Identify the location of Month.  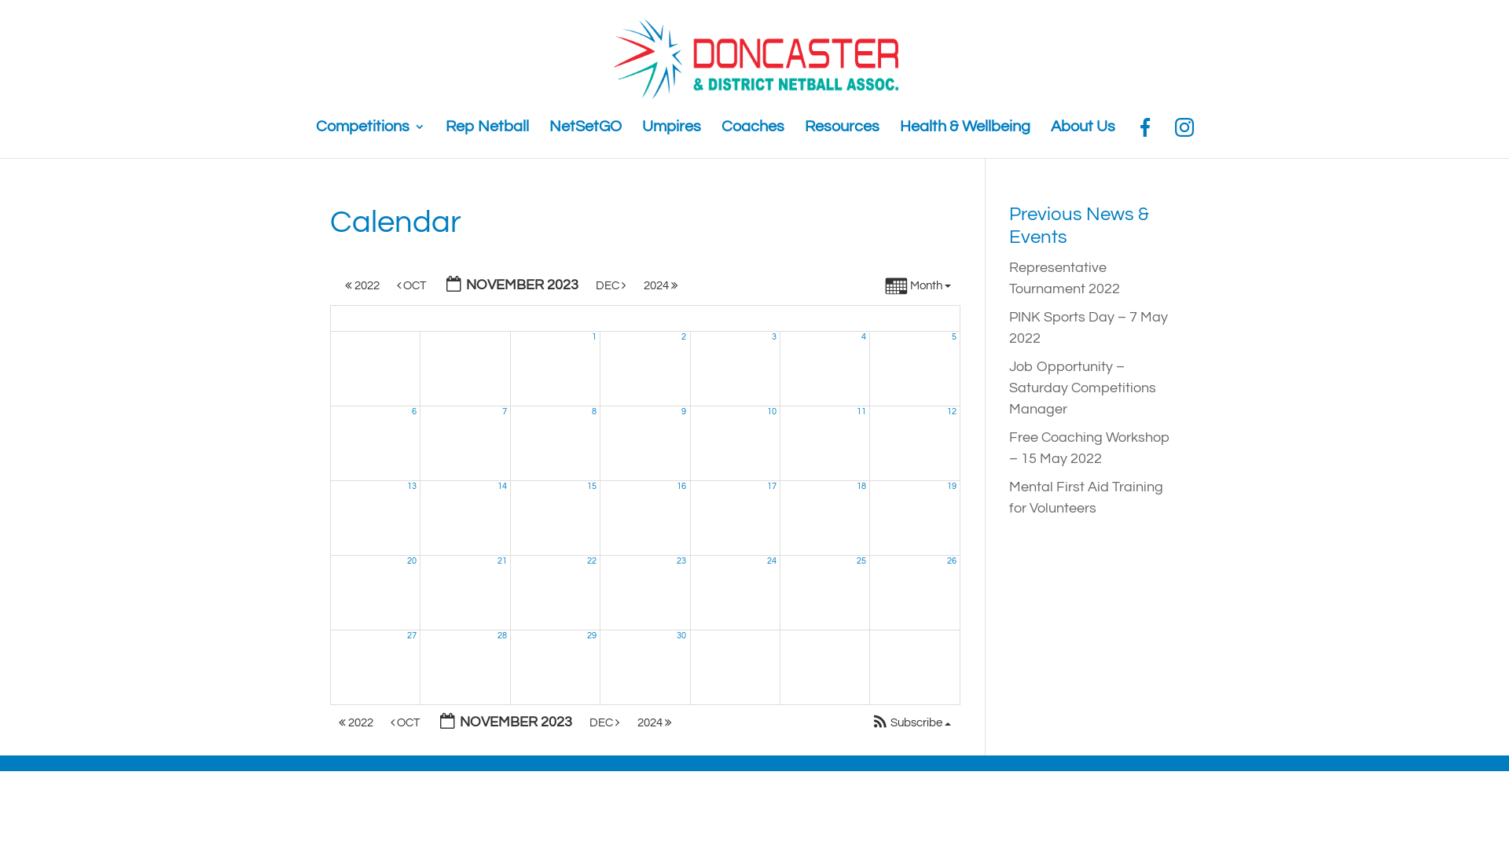
(918, 288).